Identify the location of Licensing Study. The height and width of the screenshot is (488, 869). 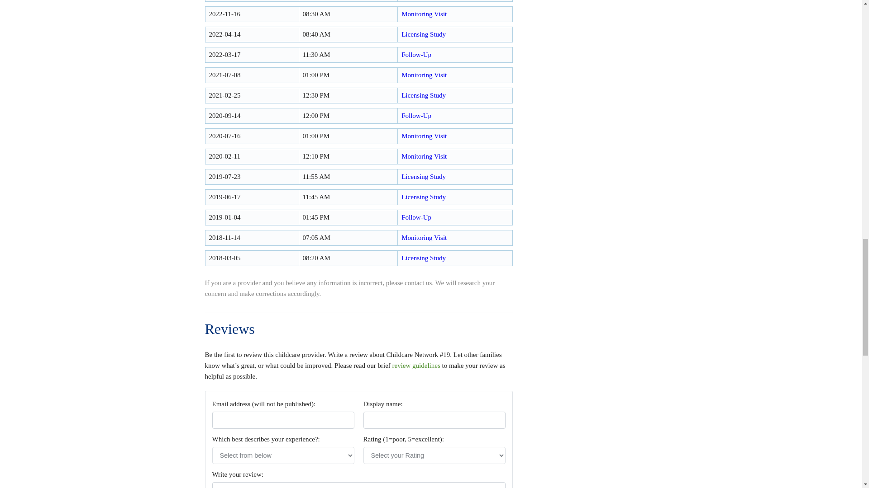
(424, 95).